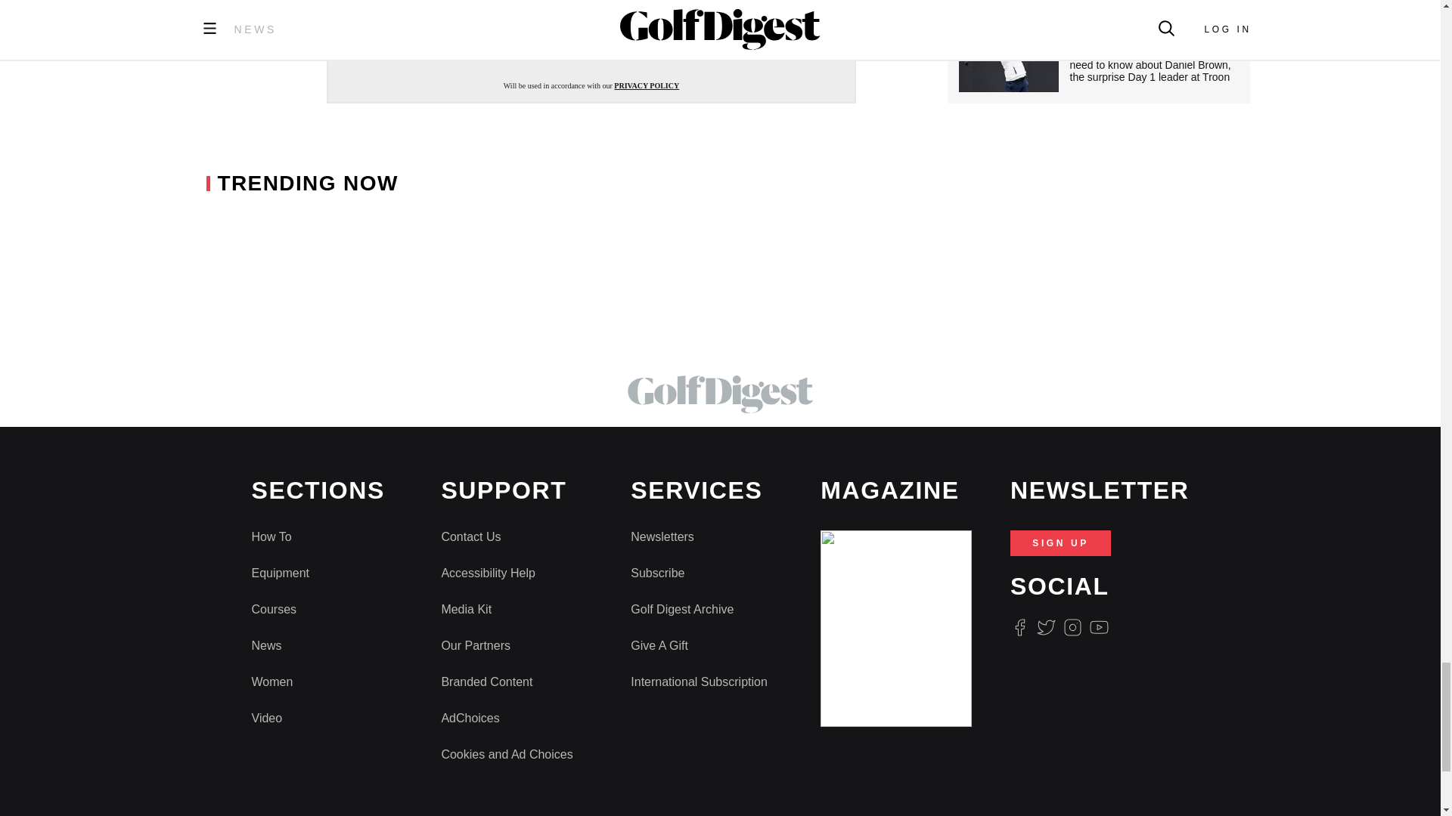  What do you see at coordinates (1045, 627) in the screenshot?
I see `Twitter Logo` at bounding box center [1045, 627].